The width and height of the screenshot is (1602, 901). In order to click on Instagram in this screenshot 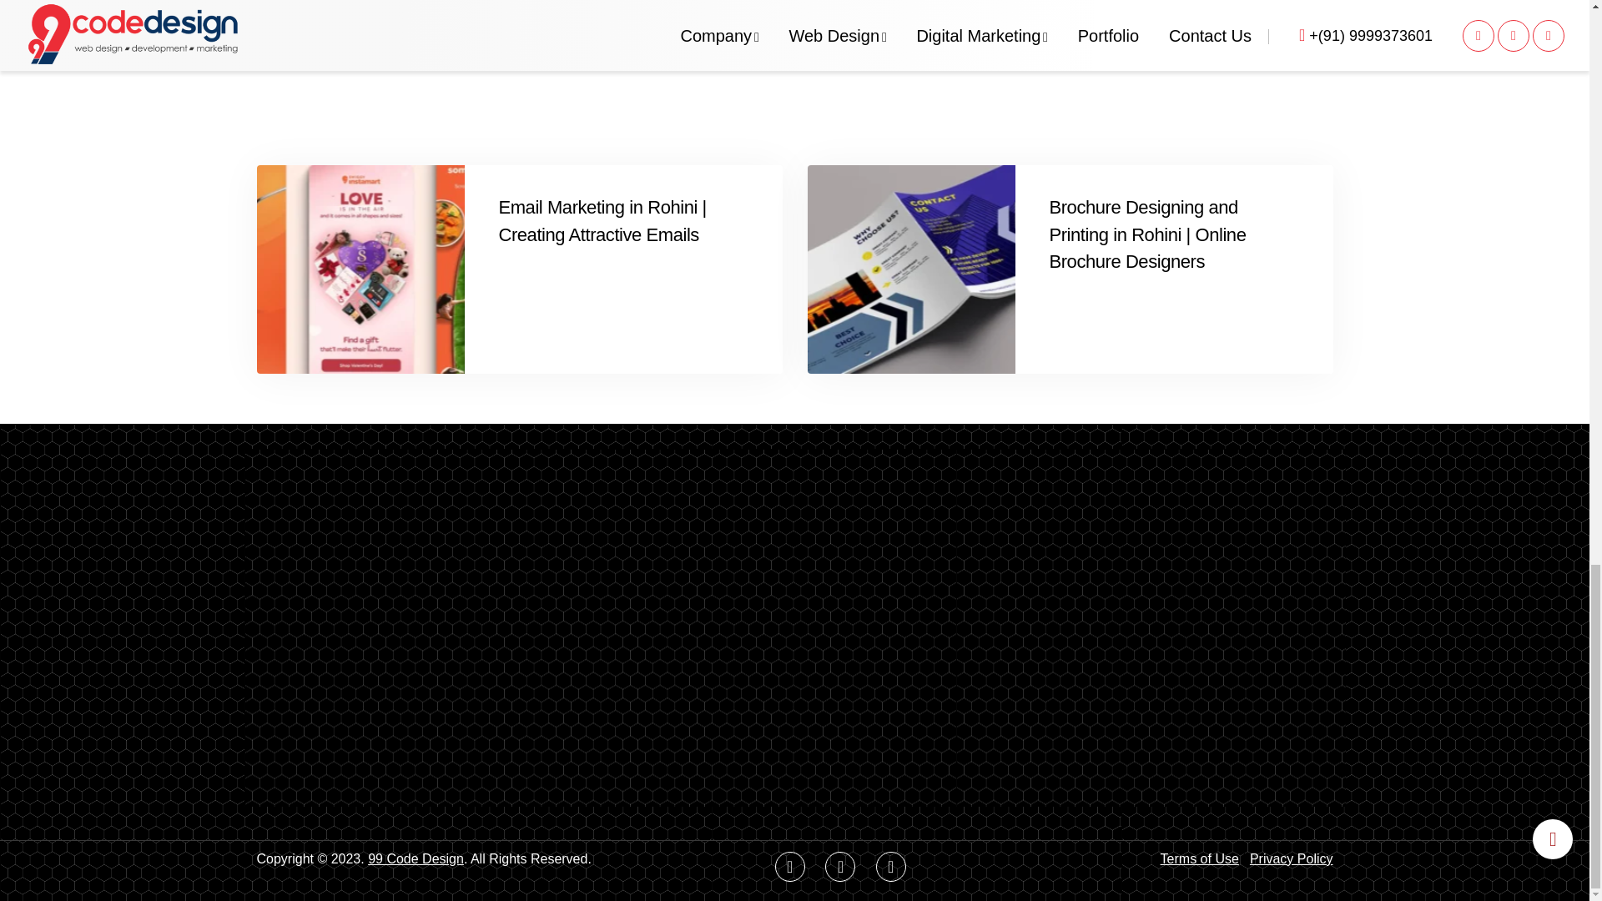, I will do `click(891, 866)`.